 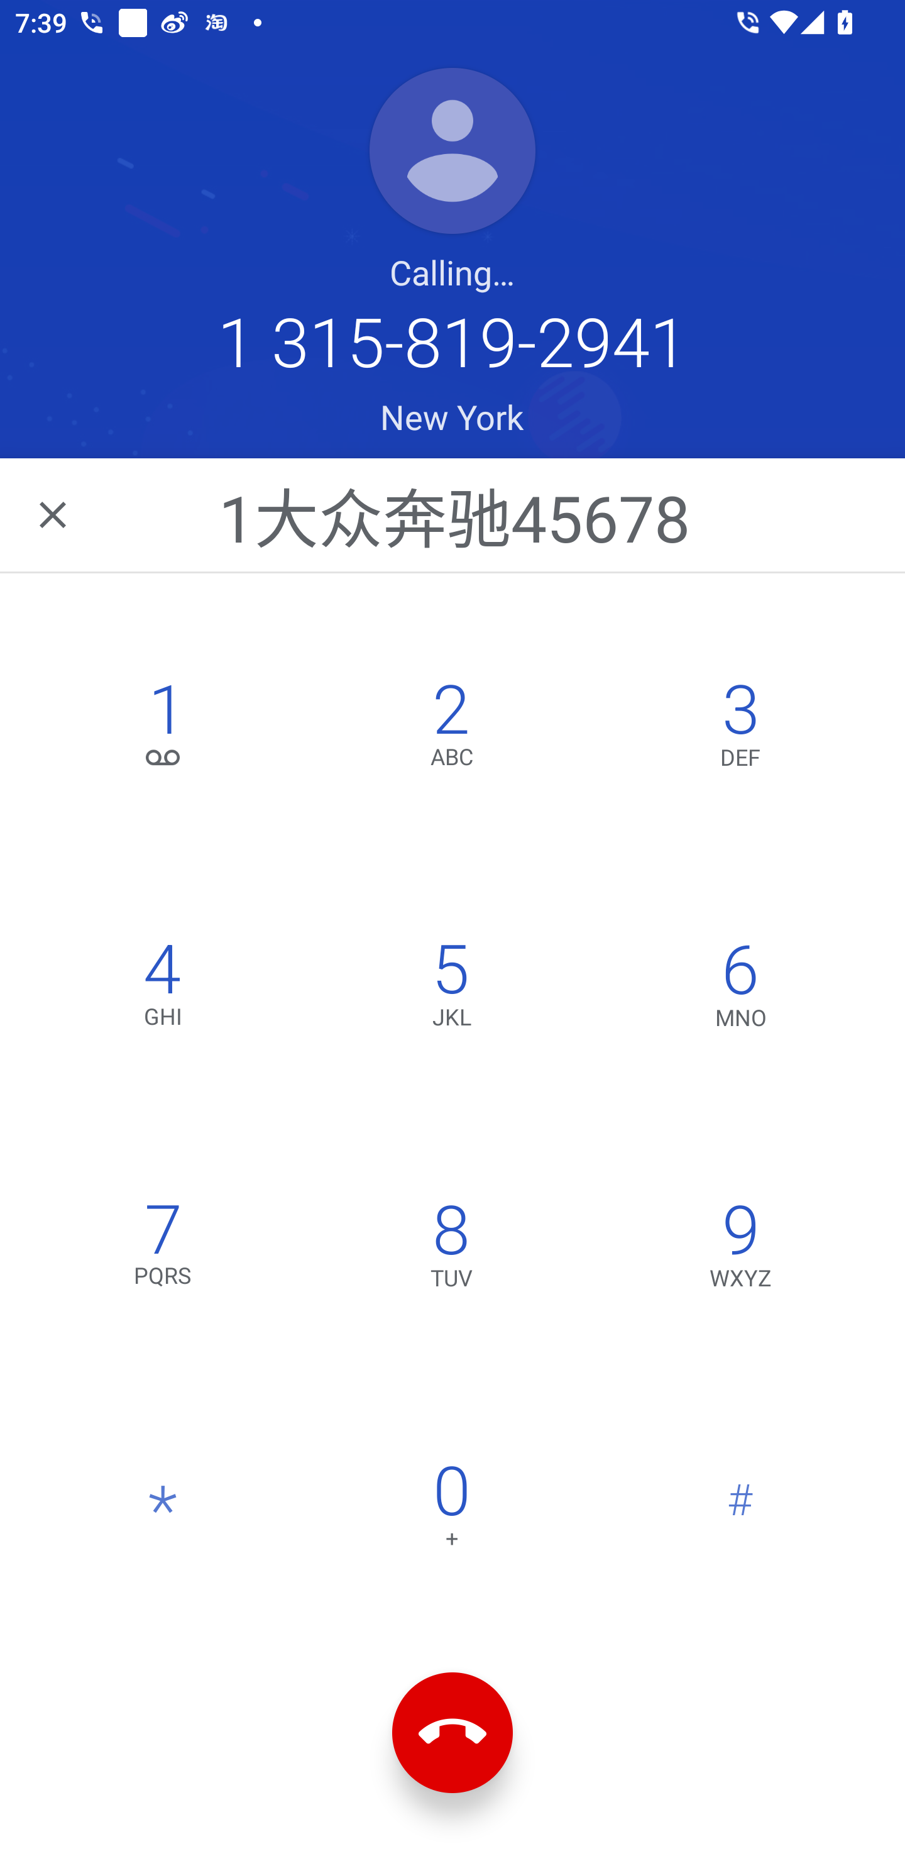 What do you see at coordinates (451, 1511) in the screenshot?
I see `0 0 +` at bounding box center [451, 1511].